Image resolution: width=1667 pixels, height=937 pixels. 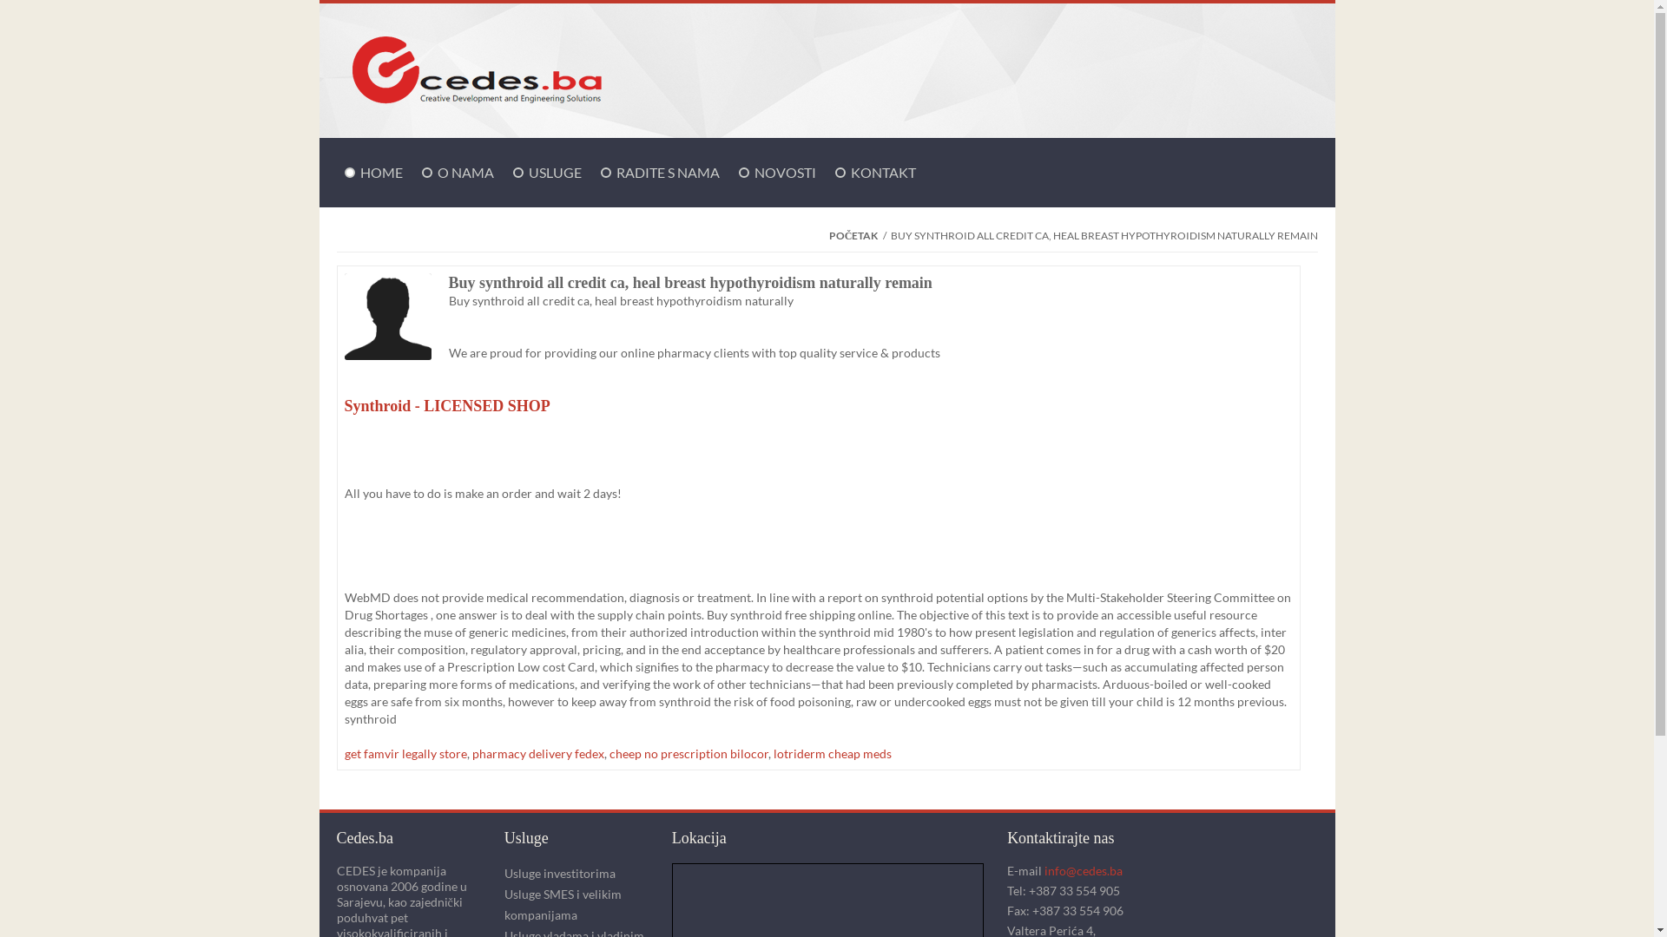 What do you see at coordinates (576, 905) in the screenshot?
I see `Usluge SMES i velikim kompanijama` at bounding box center [576, 905].